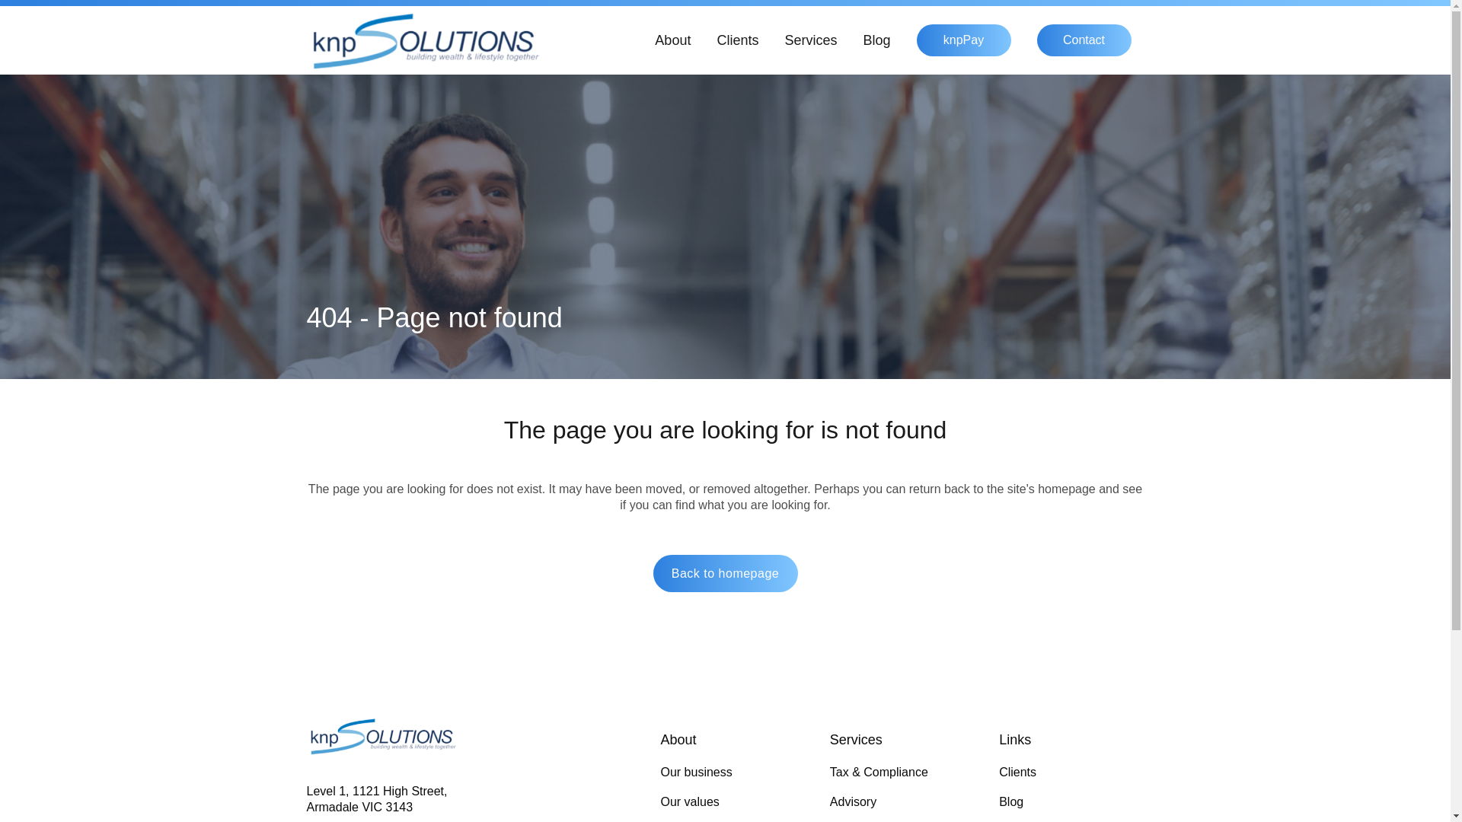 The height and width of the screenshot is (822, 1462). I want to click on Advisory, so click(902, 802).